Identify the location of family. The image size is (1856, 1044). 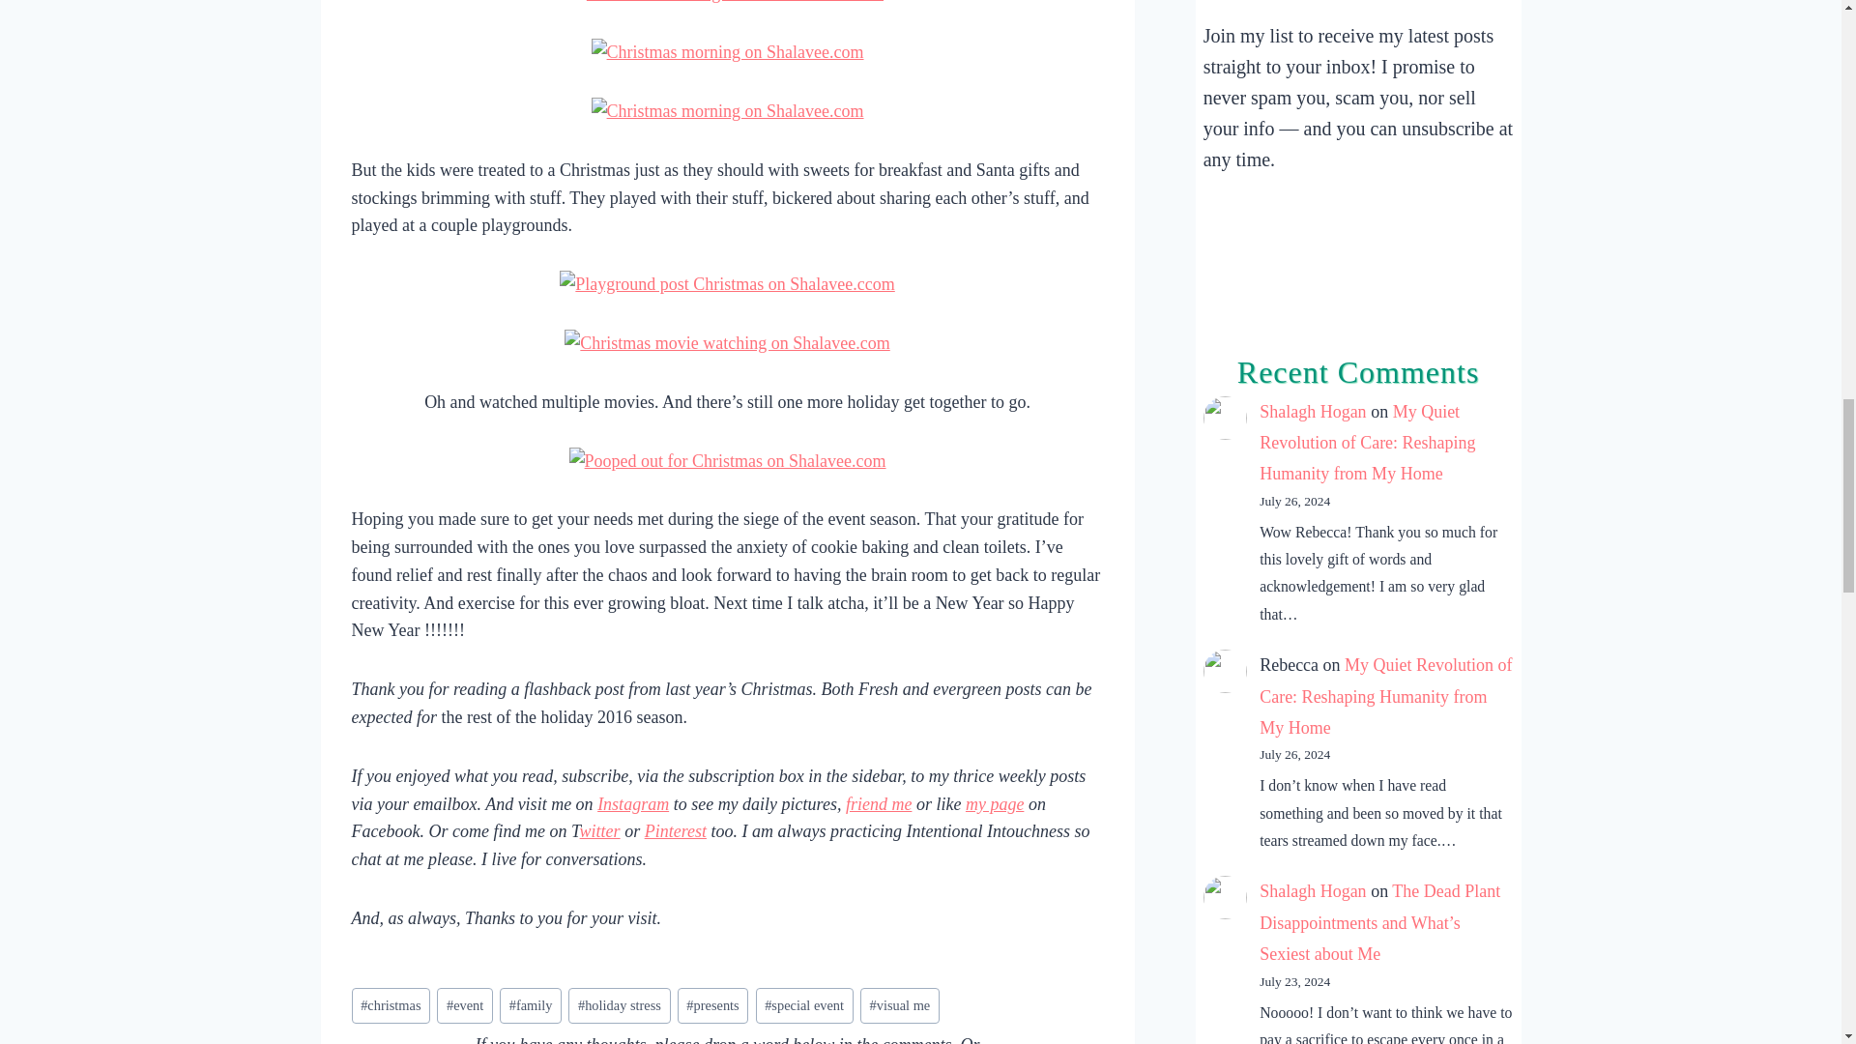
(530, 1005).